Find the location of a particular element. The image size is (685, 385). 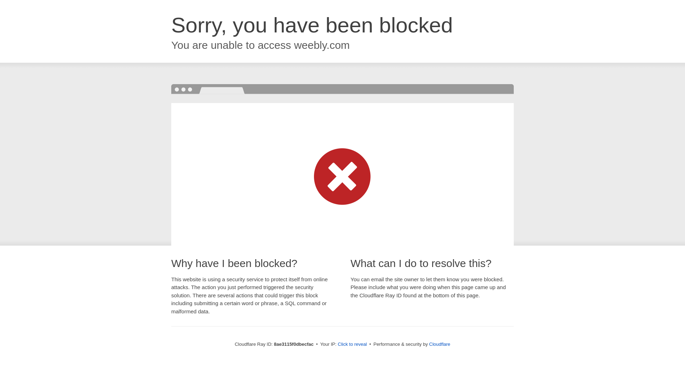

Click to reveal is located at coordinates (352, 344).